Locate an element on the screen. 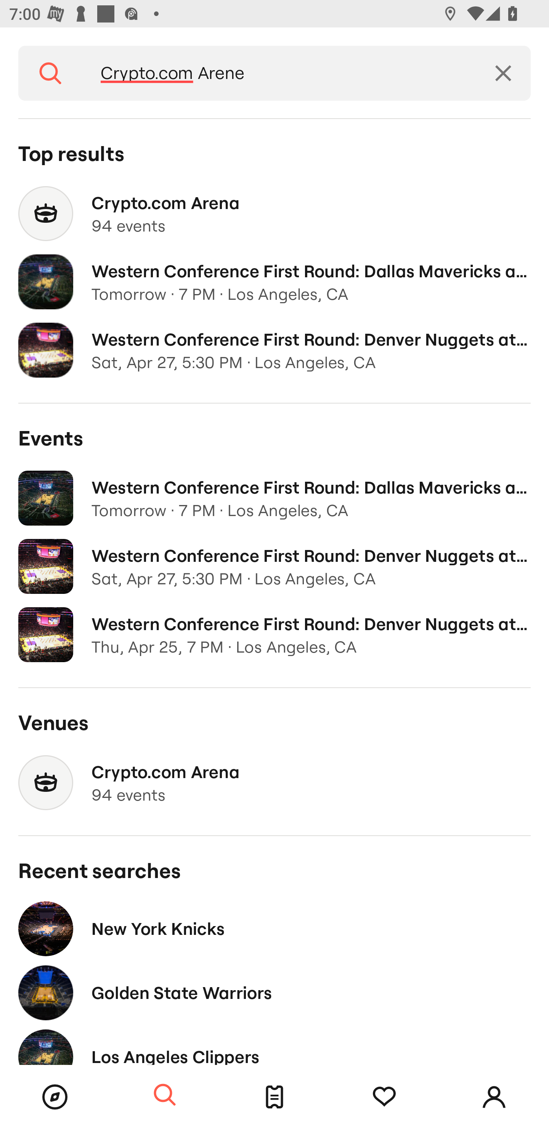 The image size is (549, 1129). Account is located at coordinates (494, 1097).